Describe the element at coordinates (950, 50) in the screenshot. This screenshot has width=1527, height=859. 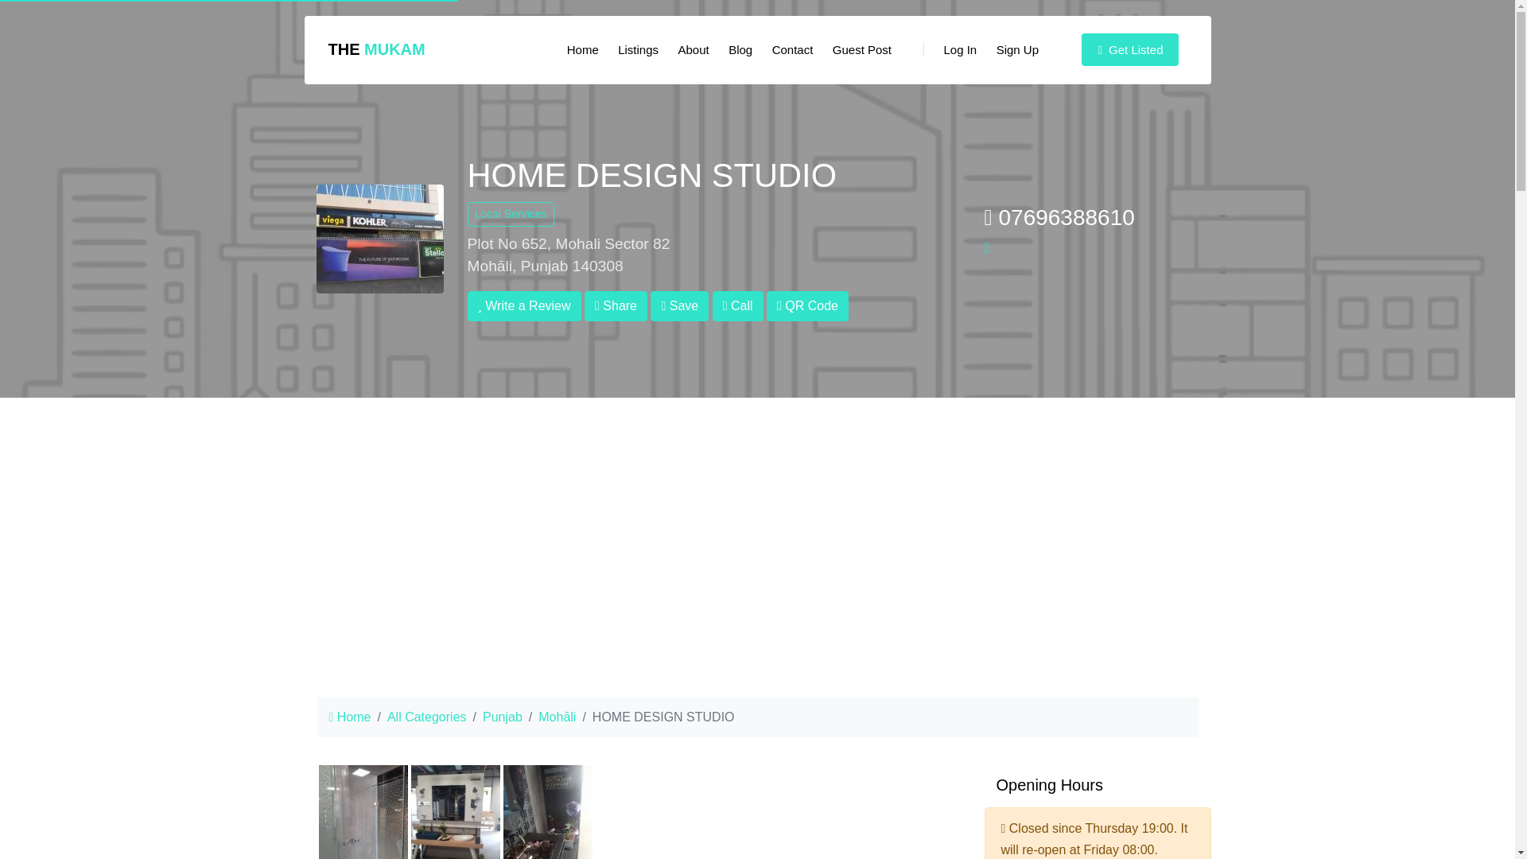
I see `Log In` at that location.